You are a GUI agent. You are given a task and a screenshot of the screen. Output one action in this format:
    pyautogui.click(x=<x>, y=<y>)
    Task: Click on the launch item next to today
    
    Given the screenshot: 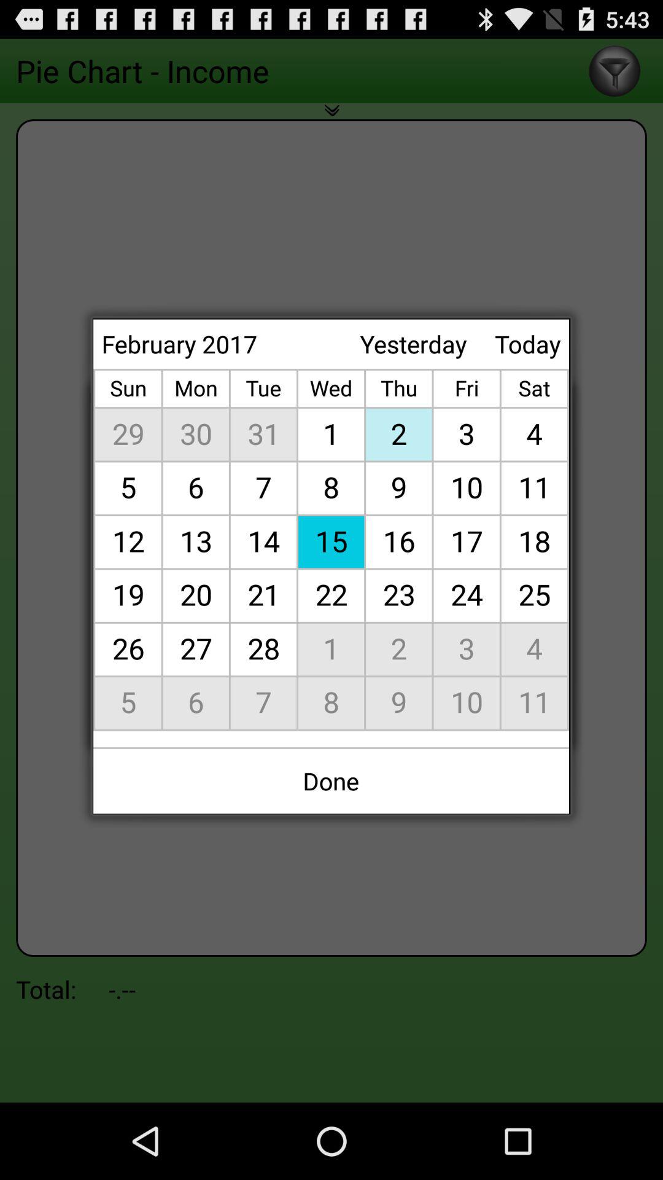 What is the action you would take?
    pyautogui.click(x=413, y=344)
    